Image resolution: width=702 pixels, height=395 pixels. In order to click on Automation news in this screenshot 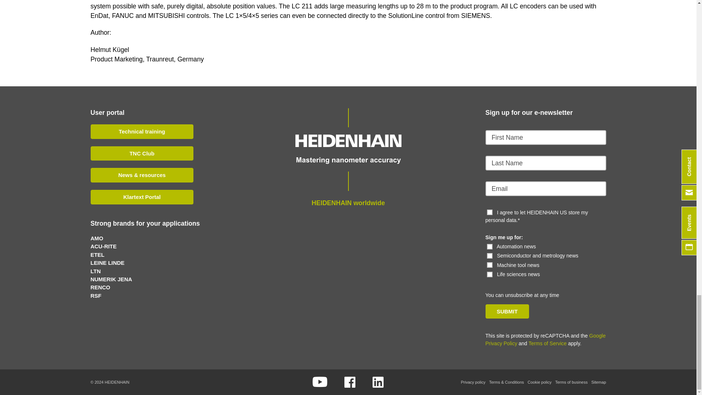, I will do `click(490, 247)`.